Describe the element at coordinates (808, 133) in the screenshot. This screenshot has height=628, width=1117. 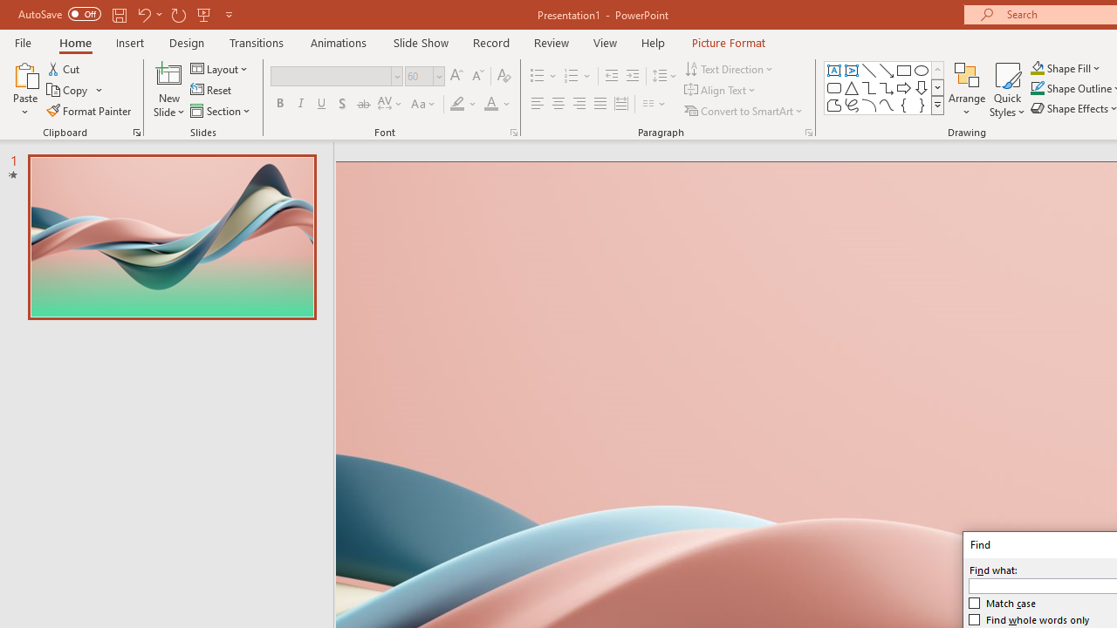
I see `Paragraph...` at that location.